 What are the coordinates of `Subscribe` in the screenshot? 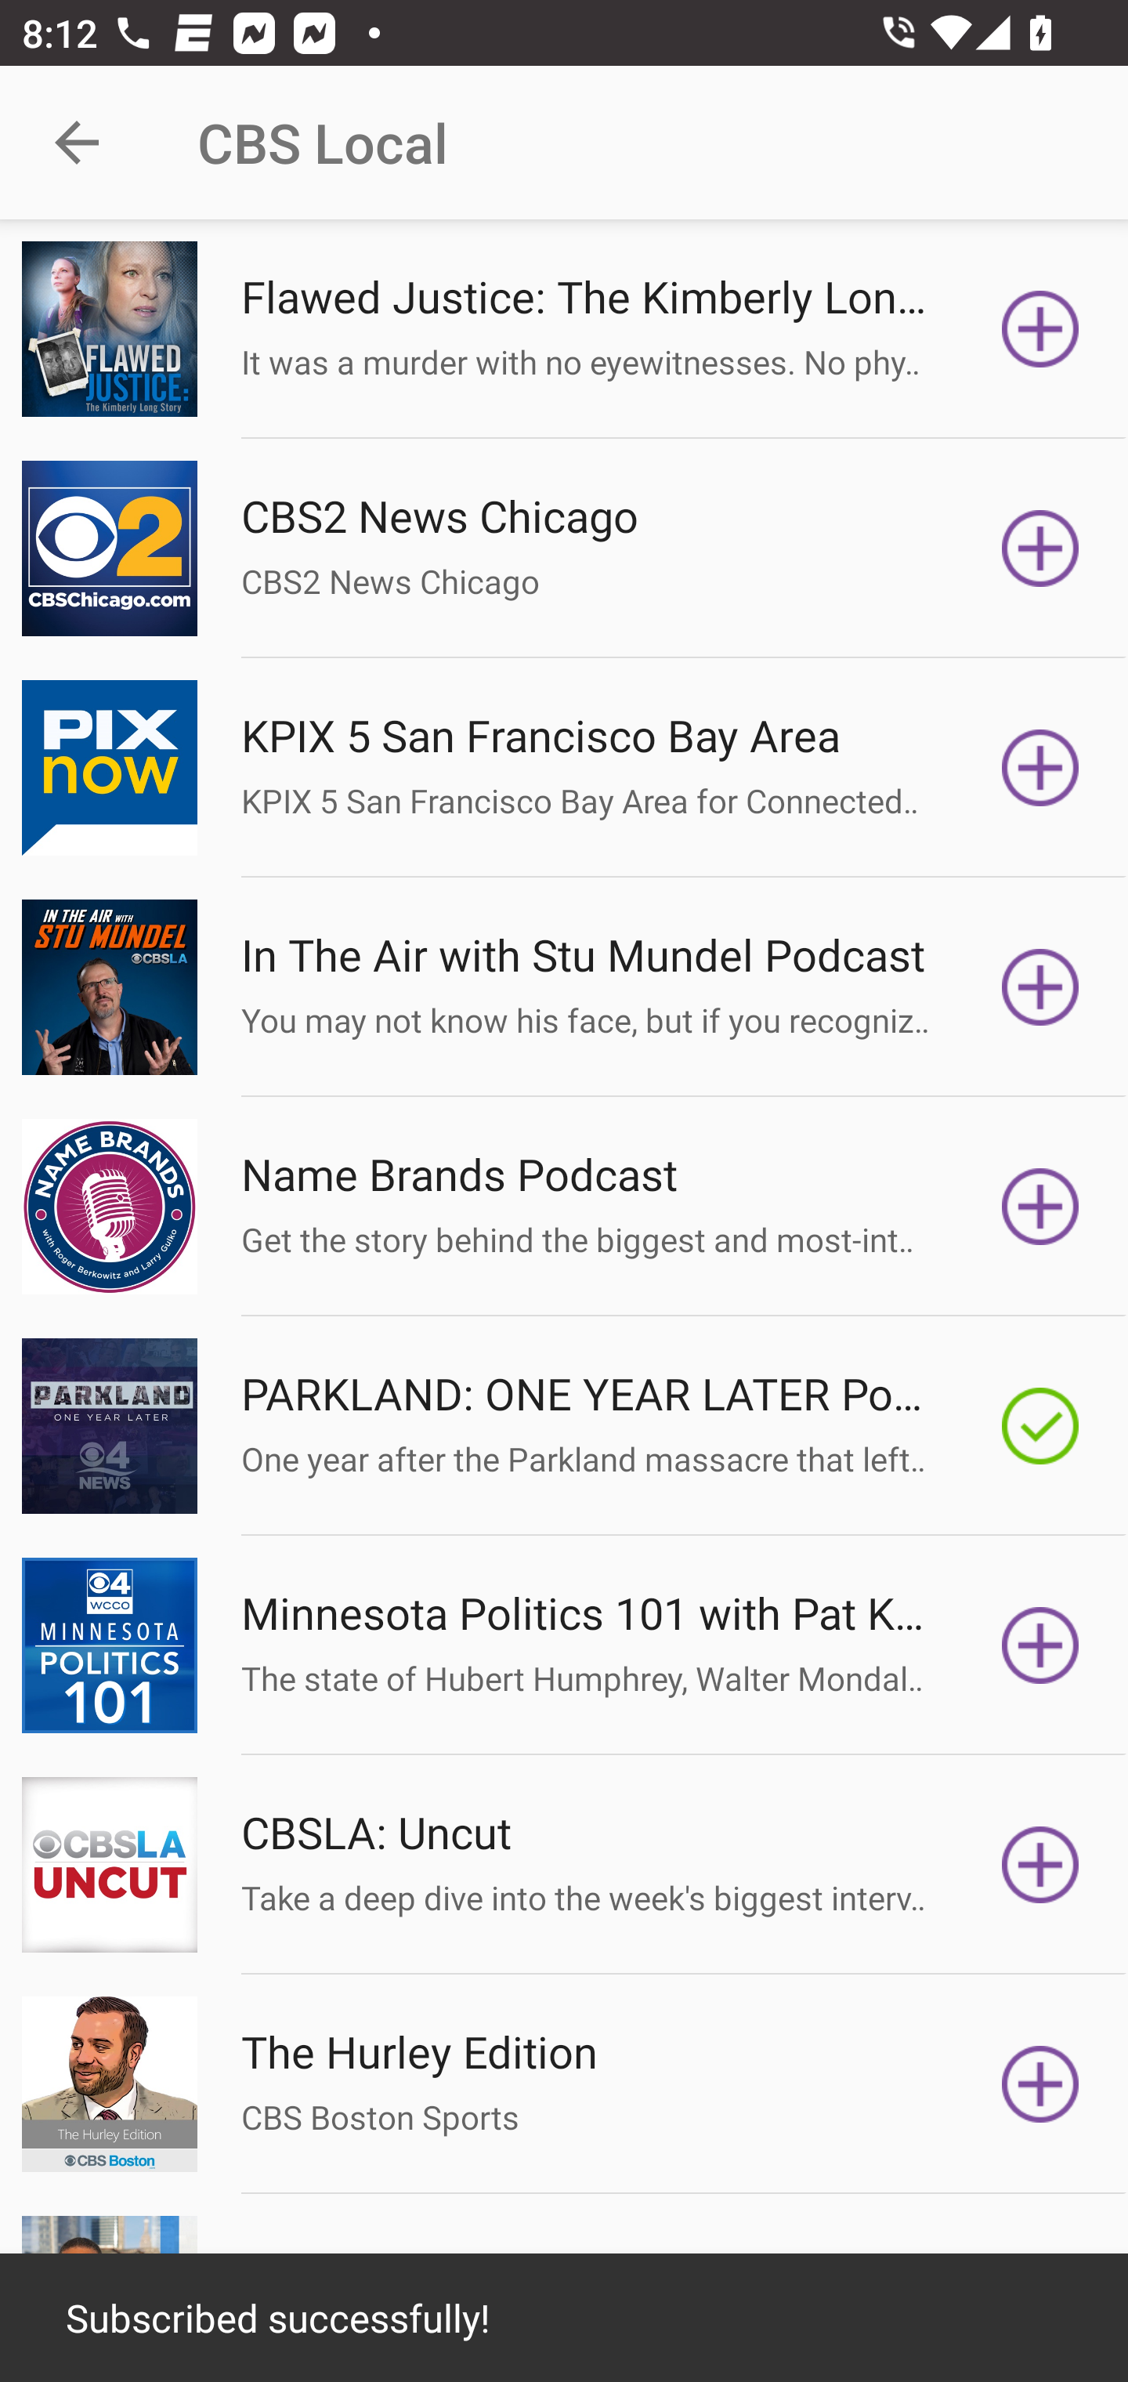 It's located at (1040, 768).